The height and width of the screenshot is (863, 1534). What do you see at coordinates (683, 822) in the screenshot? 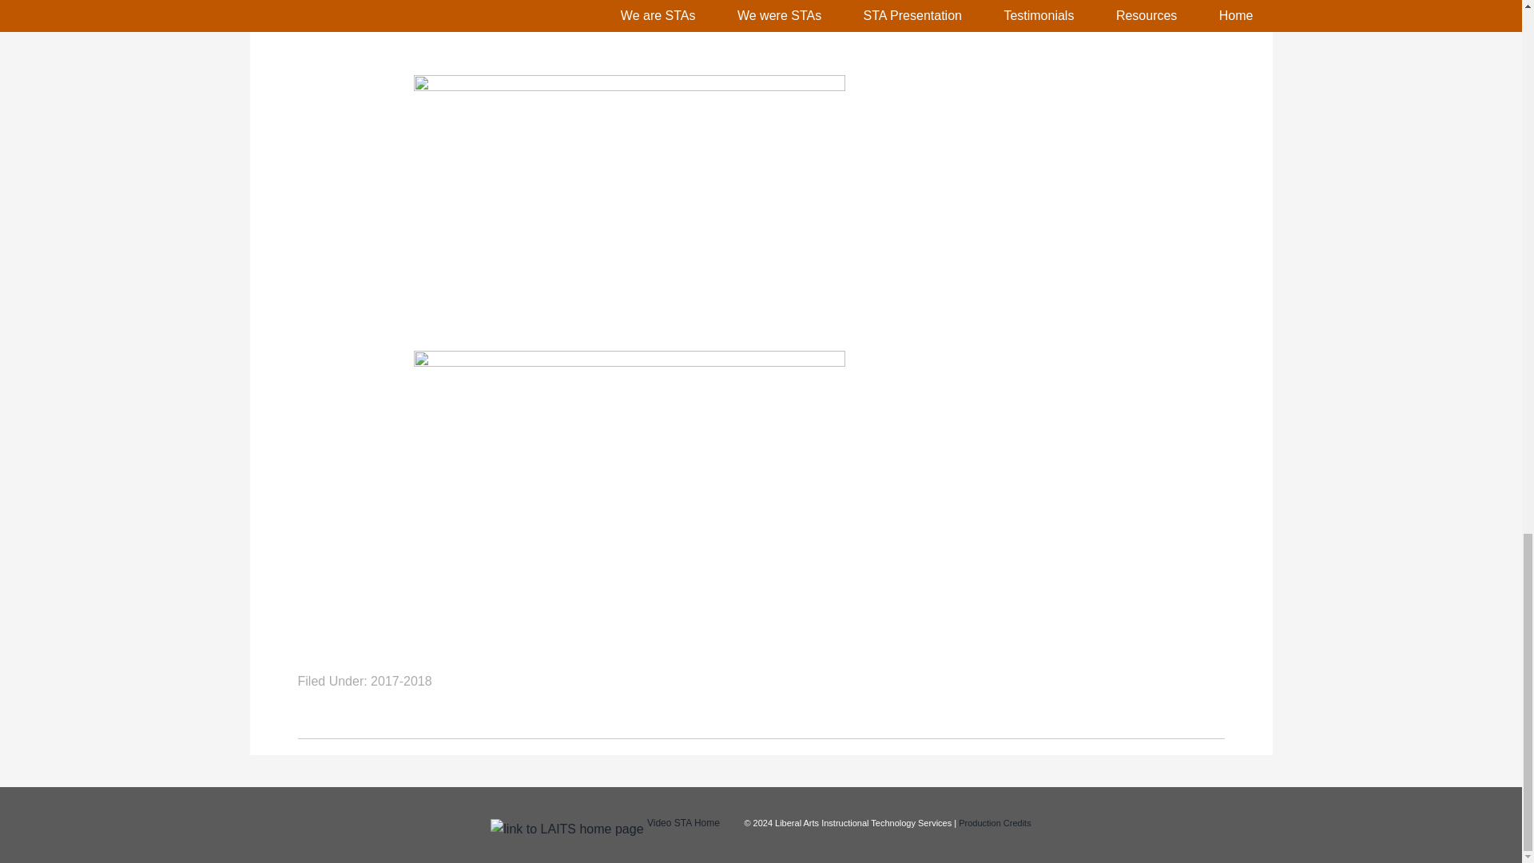
I see `Video STA Home` at bounding box center [683, 822].